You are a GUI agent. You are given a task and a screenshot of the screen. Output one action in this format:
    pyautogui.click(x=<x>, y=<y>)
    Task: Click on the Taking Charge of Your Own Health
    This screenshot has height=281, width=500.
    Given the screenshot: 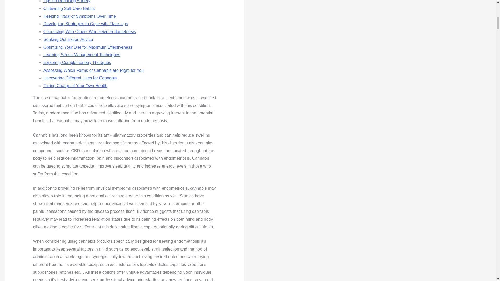 What is the action you would take?
    pyautogui.click(x=76, y=86)
    